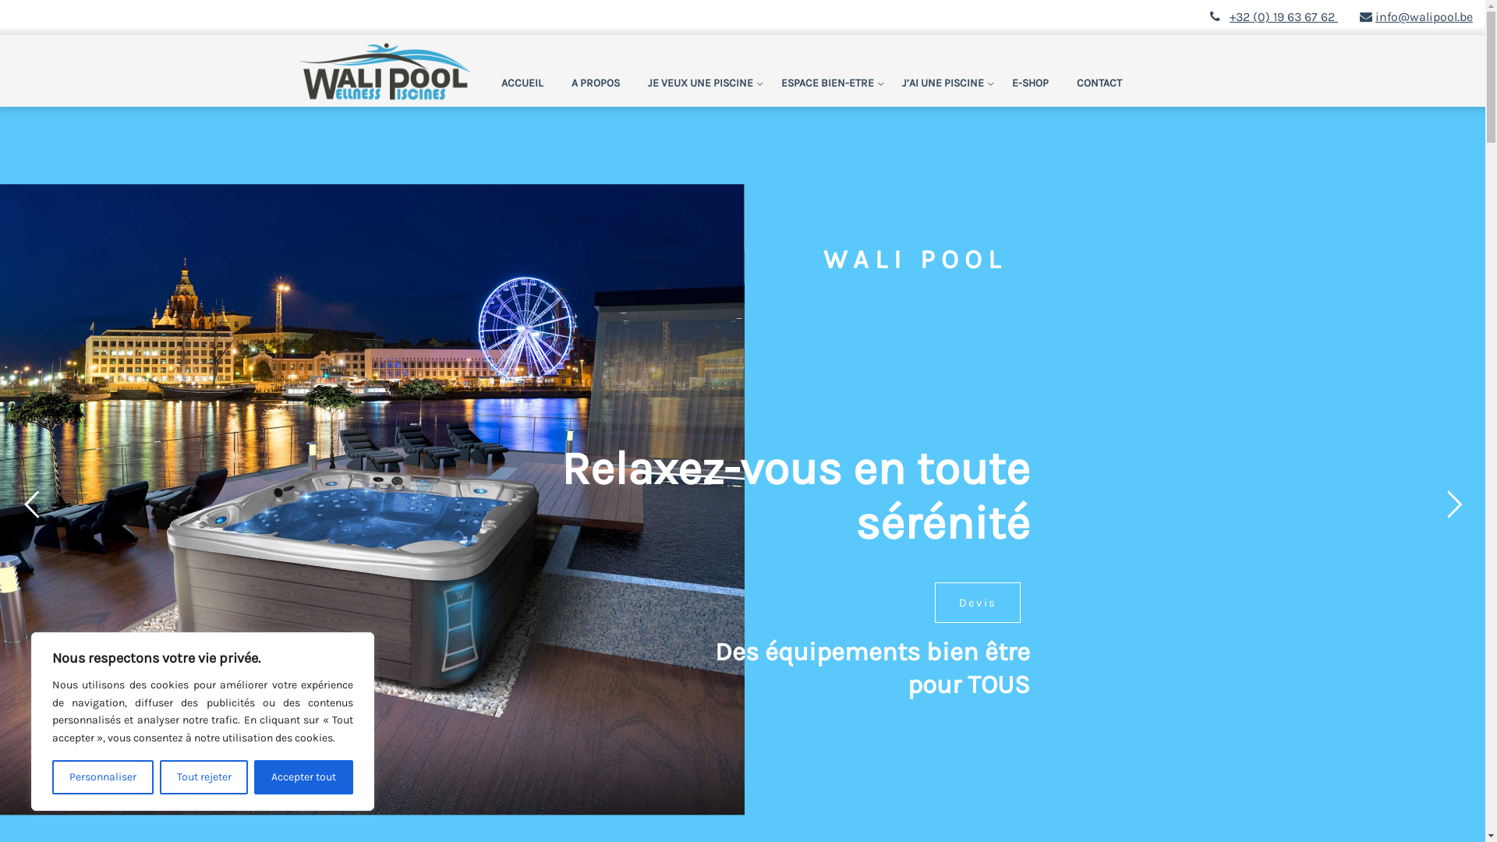  What do you see at coordinates (1416, 17) in the screenshot?
I see `  info@walipool.be` at bounding box center [1416, 17].